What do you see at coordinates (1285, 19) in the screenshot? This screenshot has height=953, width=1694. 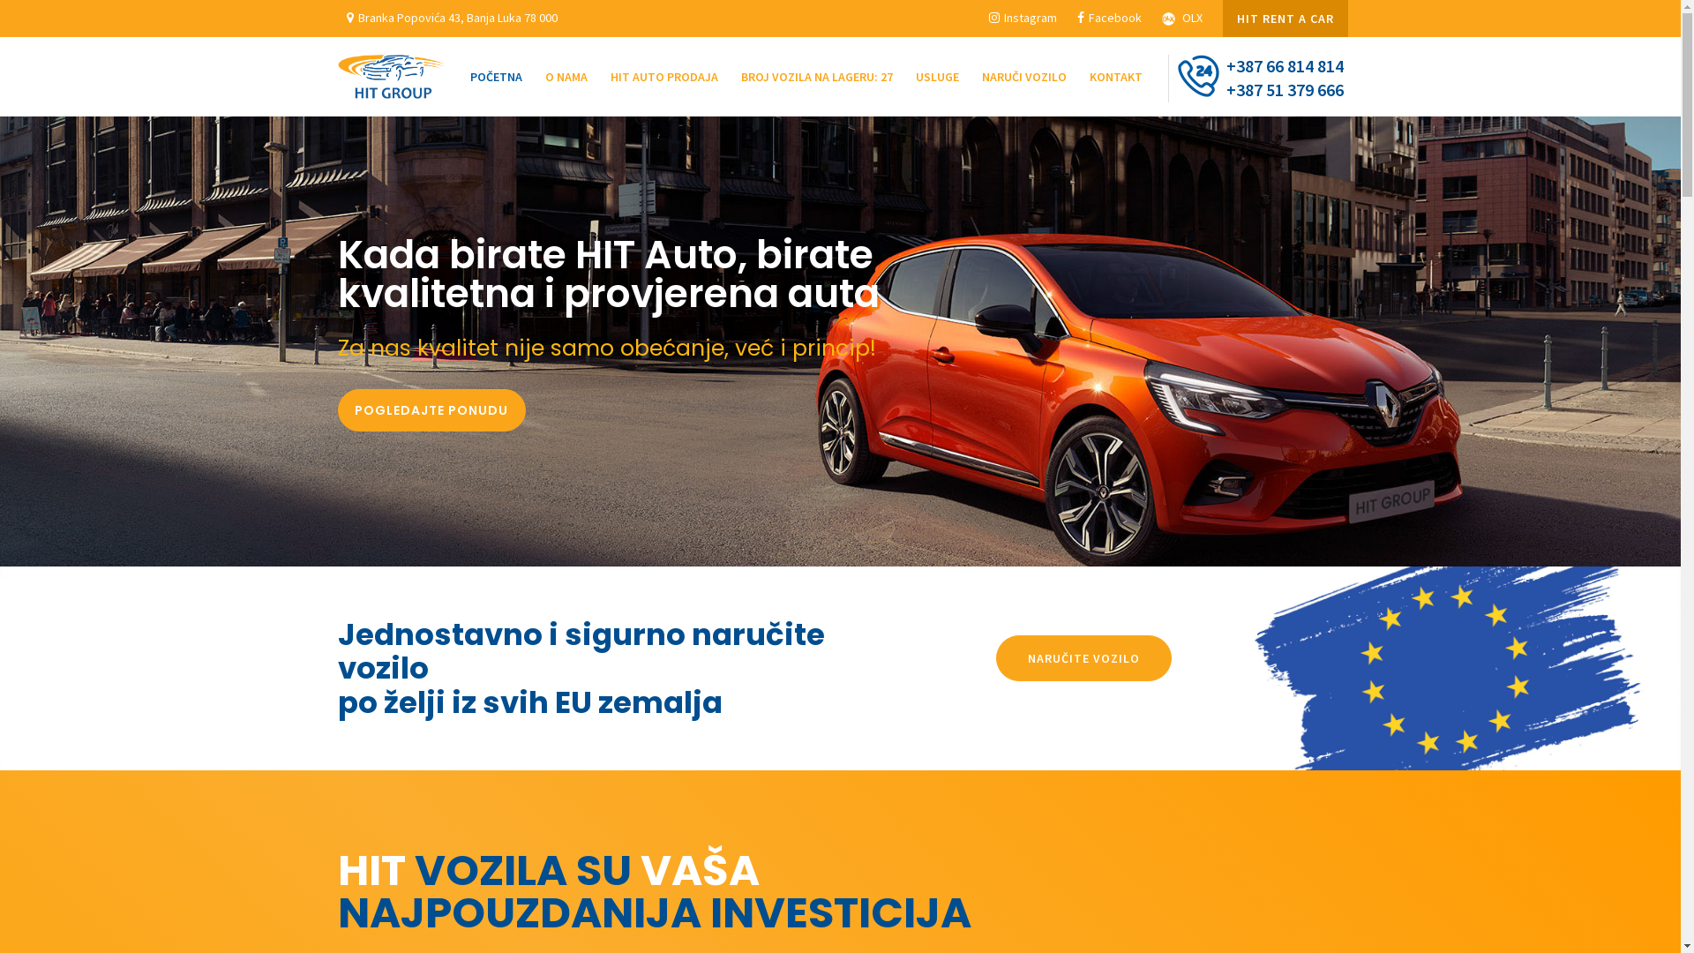 I see `HIT RENT A CAR` at bounding box center [1285, 19].